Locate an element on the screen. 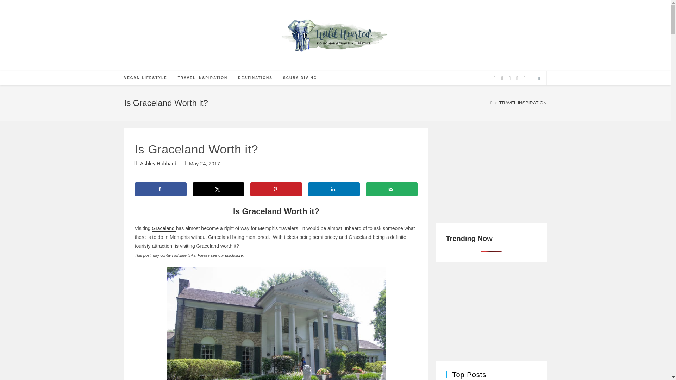 This screenshot has width=676, height=380. Share on LinkedIn is located at coordinates (333, 189).